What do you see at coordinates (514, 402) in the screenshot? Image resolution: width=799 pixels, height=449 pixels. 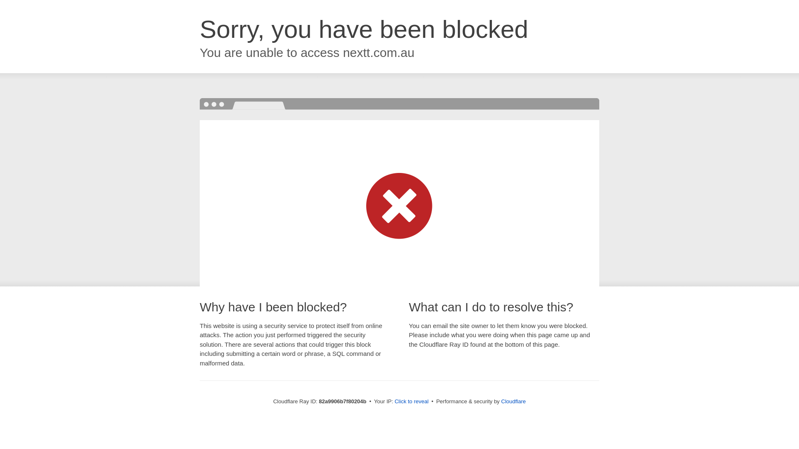 I see `Cloudflare` at bounding box center [514, 402].